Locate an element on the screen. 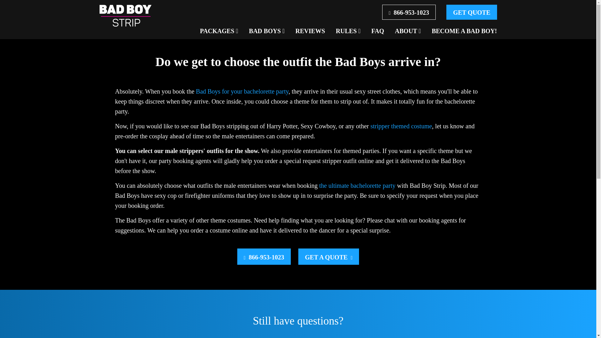 The width and height of the screenshot is (601, 338). stripper themed costumes is located at coordinates (401, 126).